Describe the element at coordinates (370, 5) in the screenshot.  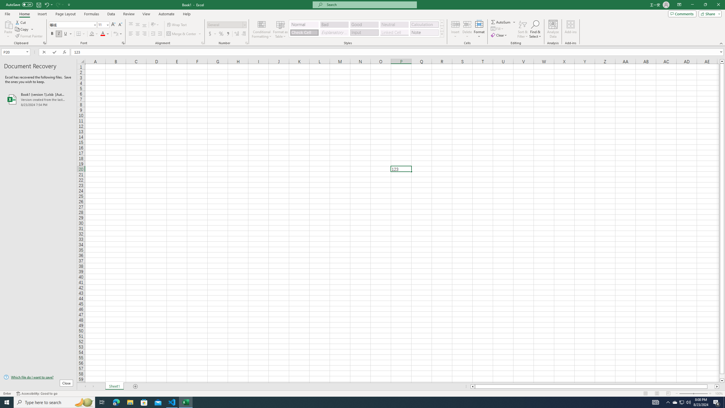
I see `Microsoft search` at that location.